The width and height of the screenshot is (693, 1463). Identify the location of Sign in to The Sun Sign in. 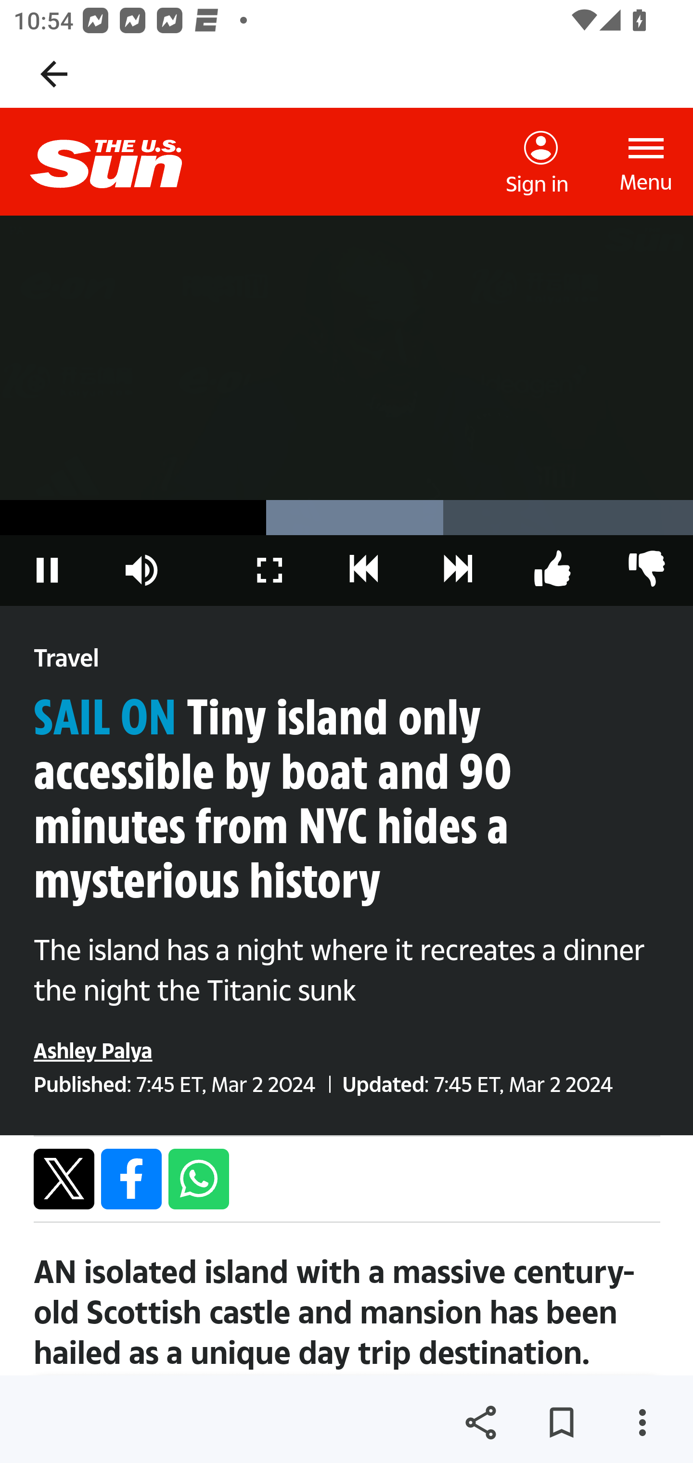
(537, 162).